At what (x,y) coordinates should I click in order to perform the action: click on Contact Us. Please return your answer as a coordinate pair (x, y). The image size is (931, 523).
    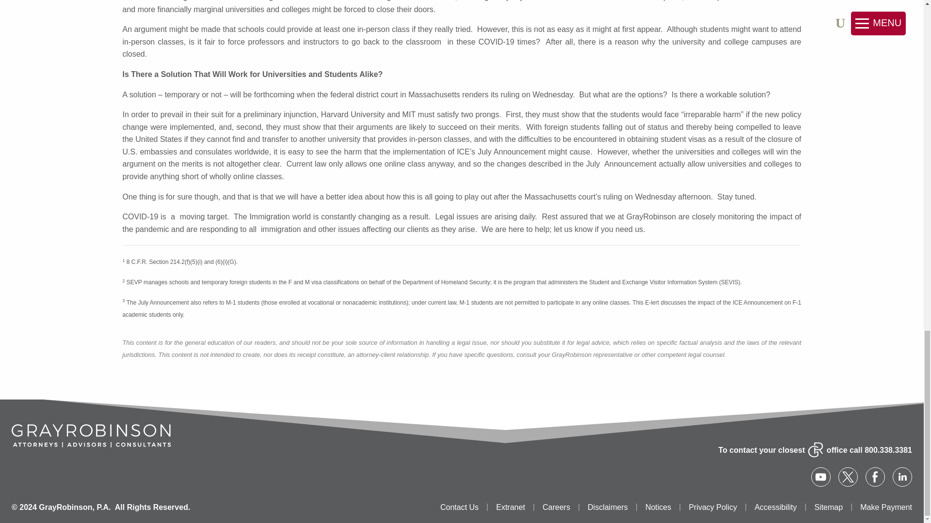
    Looking at the image, I should click on (459, 508).